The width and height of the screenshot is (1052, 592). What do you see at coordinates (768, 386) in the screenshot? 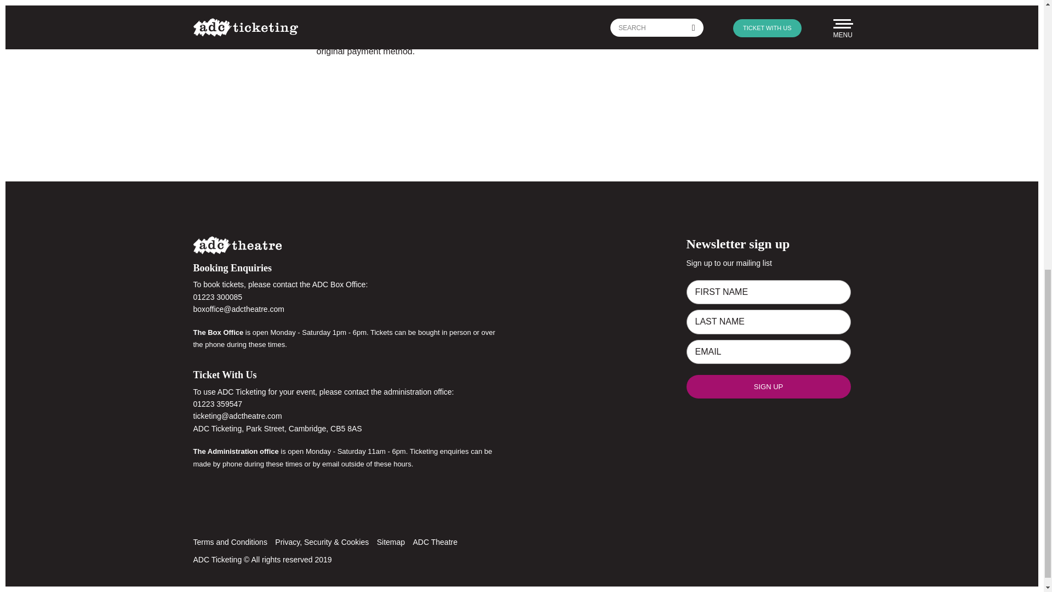
I see `SIGN UP` at bounding box center [768, 386].